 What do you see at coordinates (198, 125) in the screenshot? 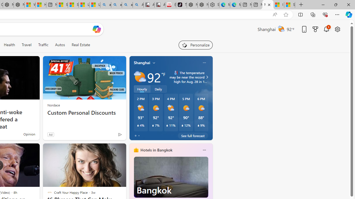
I see `Class: weather-current-precipitation-glyph` at bounding box center [198, 125].